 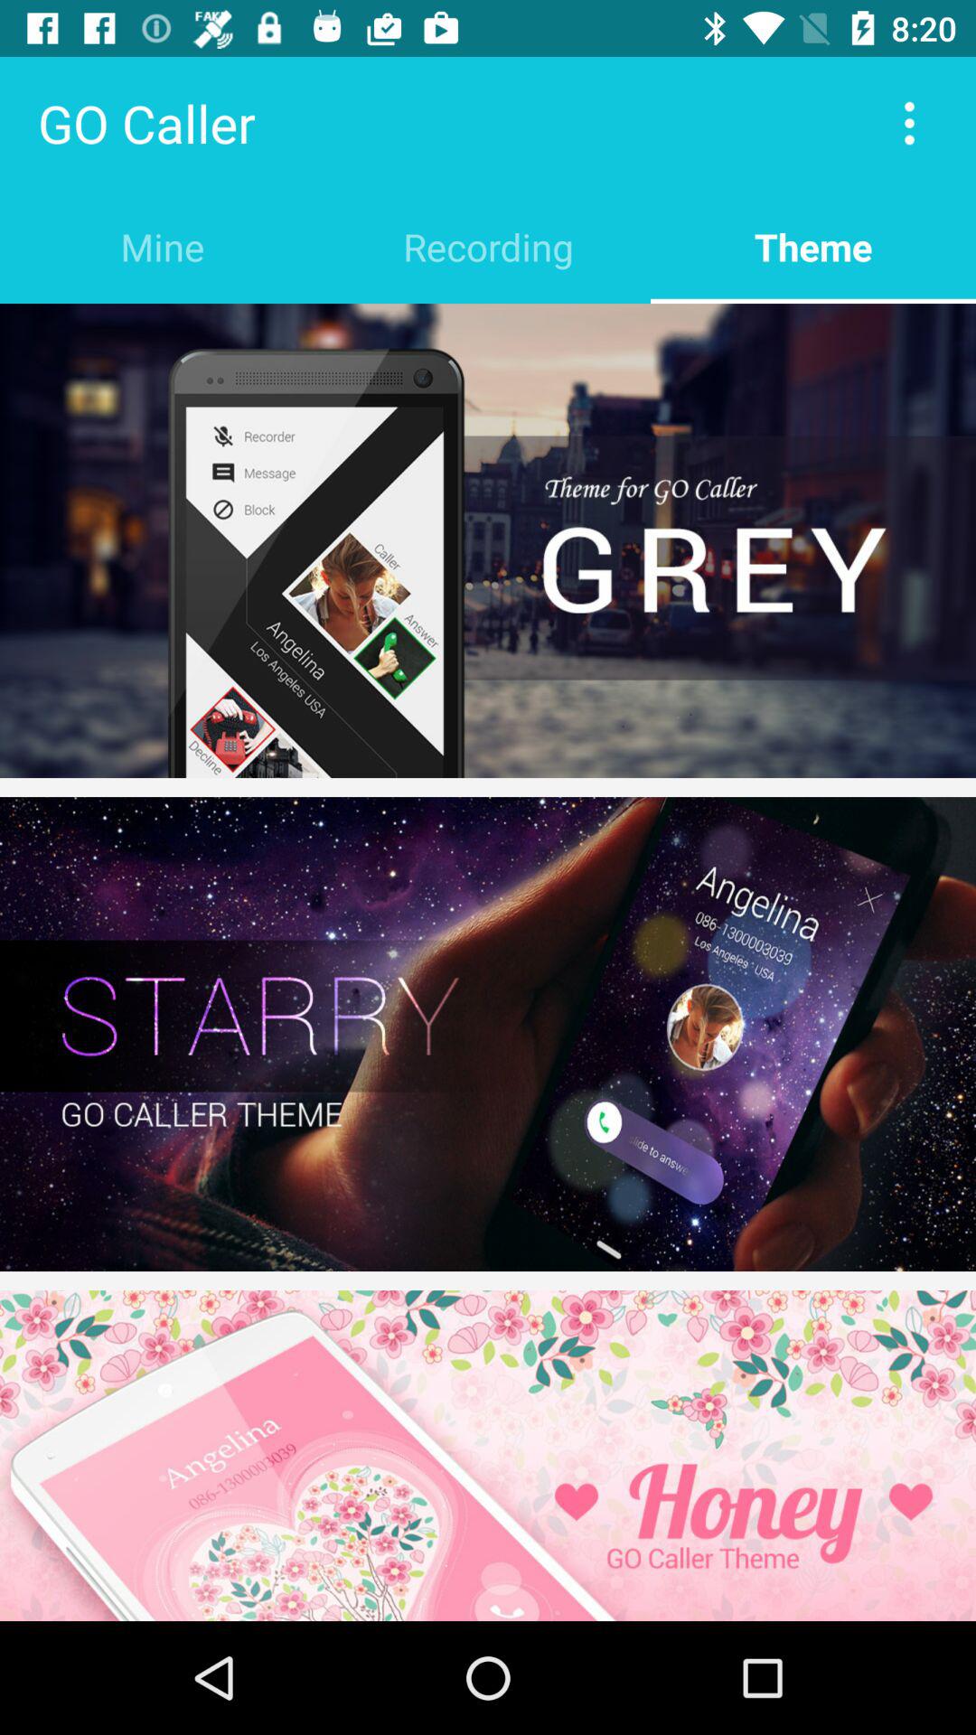 What do you see at coordinates (909, 123) in the screenshot?
I see `view more options` at bounding box center [909, 123].